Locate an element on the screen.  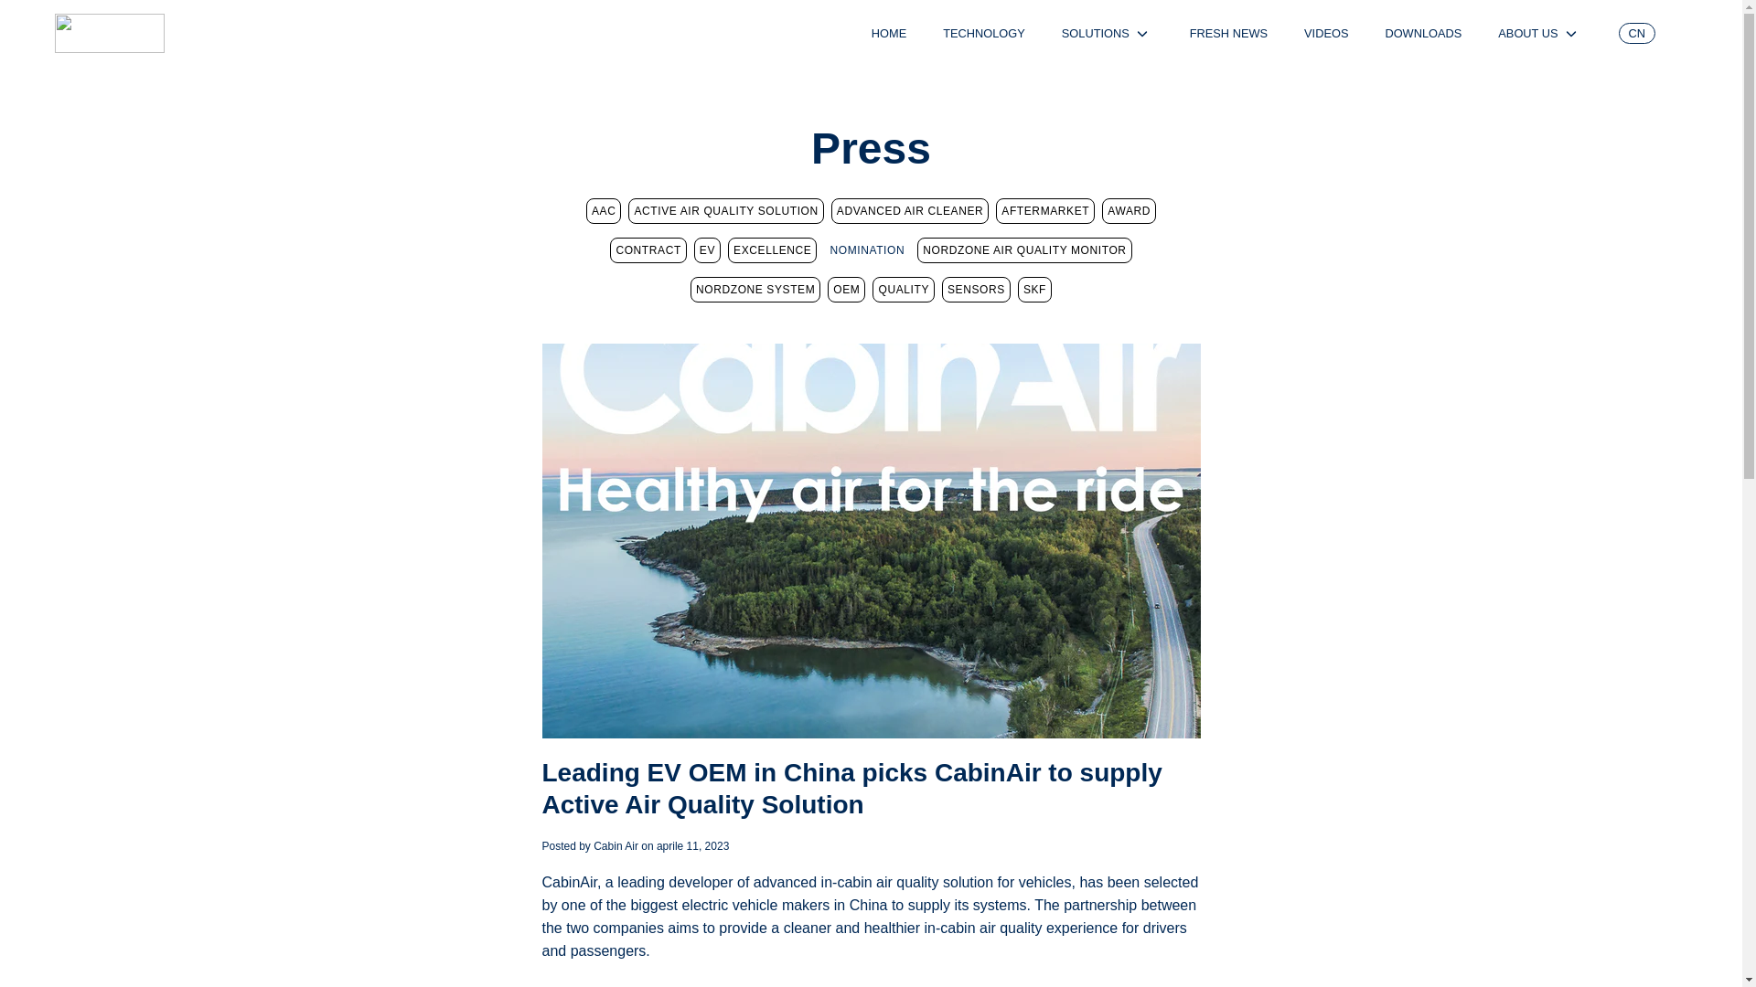
Show articles tagged EV is located at coordinates (706, 250).